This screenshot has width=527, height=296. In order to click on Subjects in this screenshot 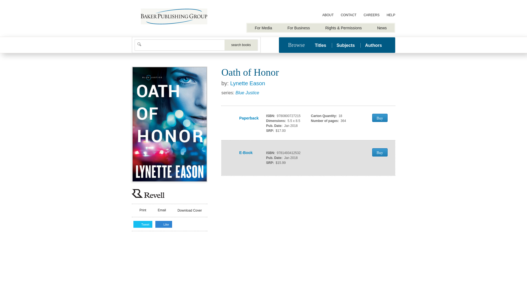, I will do `click(346, 45)`.